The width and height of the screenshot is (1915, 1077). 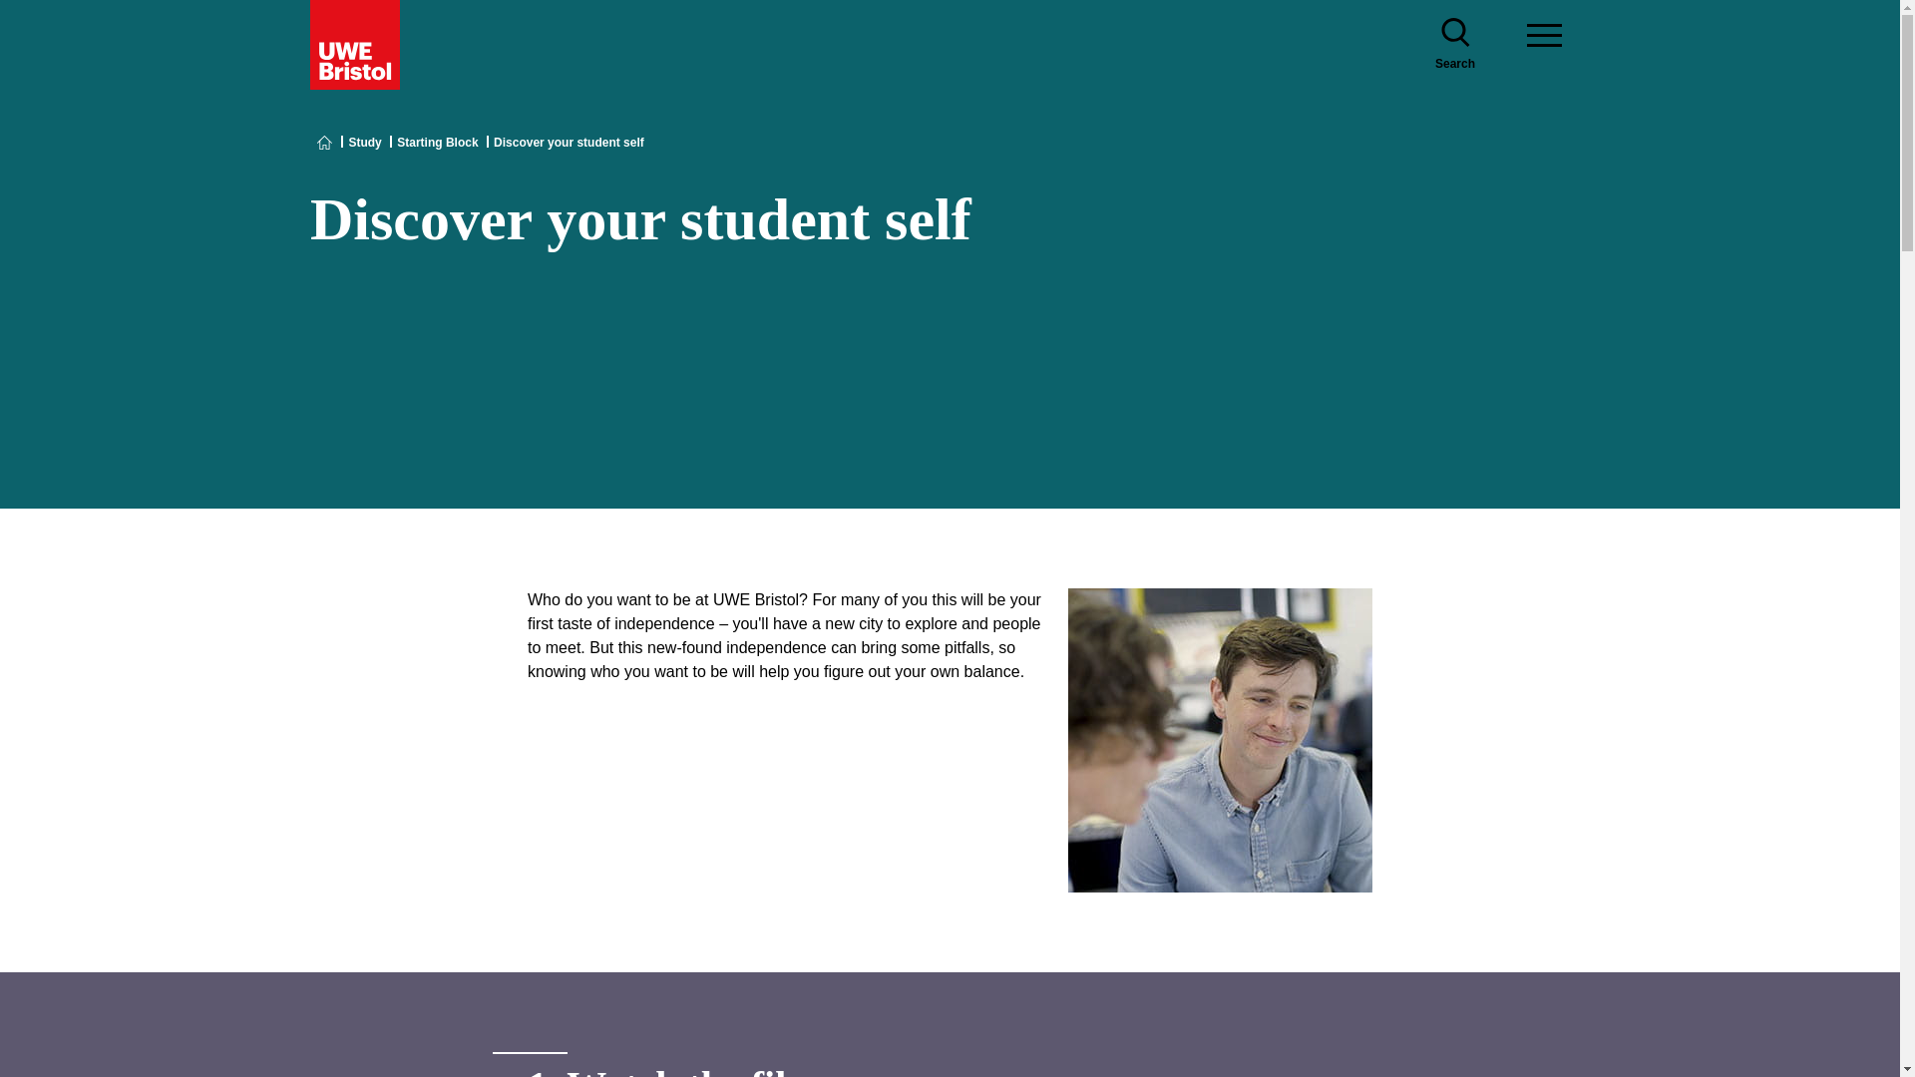 What do you see at coordinates (1454, 44) in the screenshot?
I see `Search` at bounding box center [1454, 44].